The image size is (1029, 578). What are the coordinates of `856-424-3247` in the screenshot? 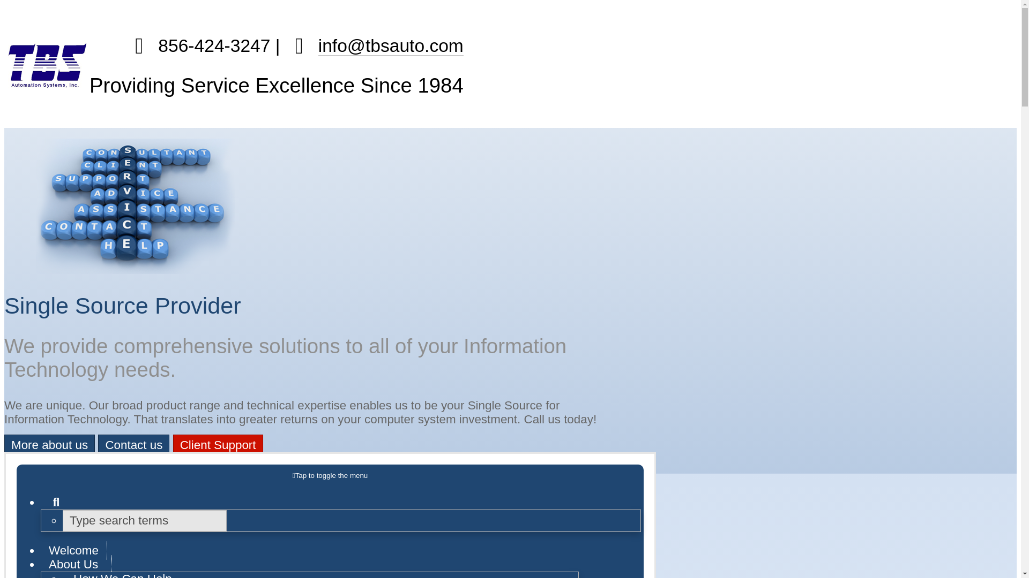 It's located at (198, 45).